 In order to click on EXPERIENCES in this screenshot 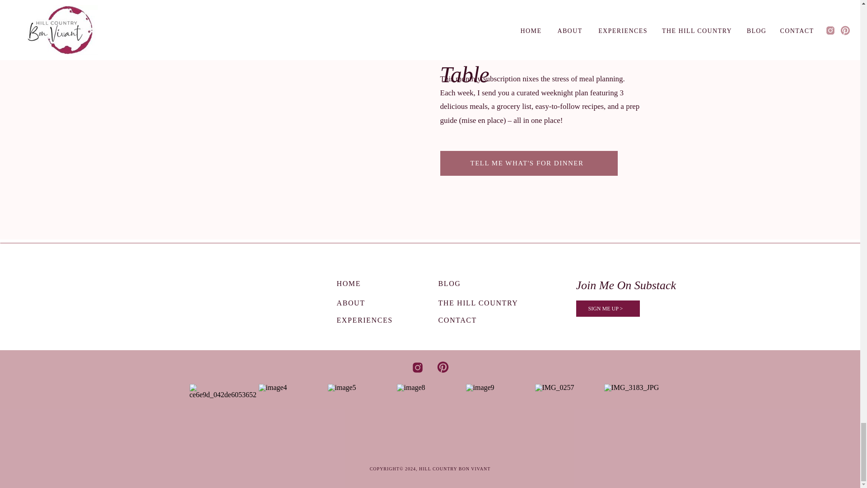, I will do `click(375, 318)`.